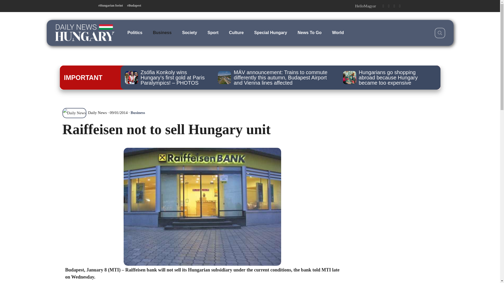  Describe the element at coordinates (162, 32) in the screenshot. I see `Business` at that location.